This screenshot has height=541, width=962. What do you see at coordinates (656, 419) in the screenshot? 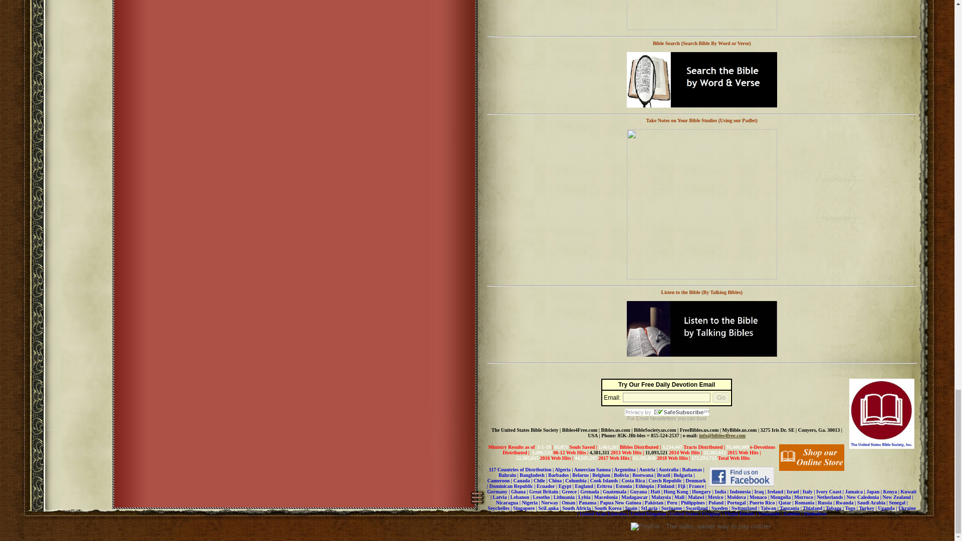
I see `Email Newsletters` at bounding box center [656, 419].